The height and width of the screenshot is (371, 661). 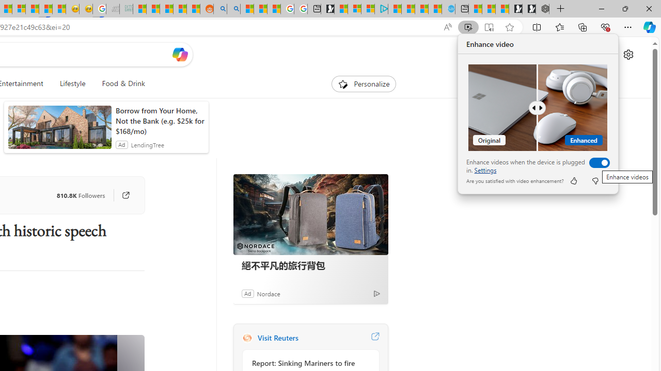 What do you see at coordinates (147, 144) in the screenshot?
I see `LendingTree` at bounding box center [147, 144].